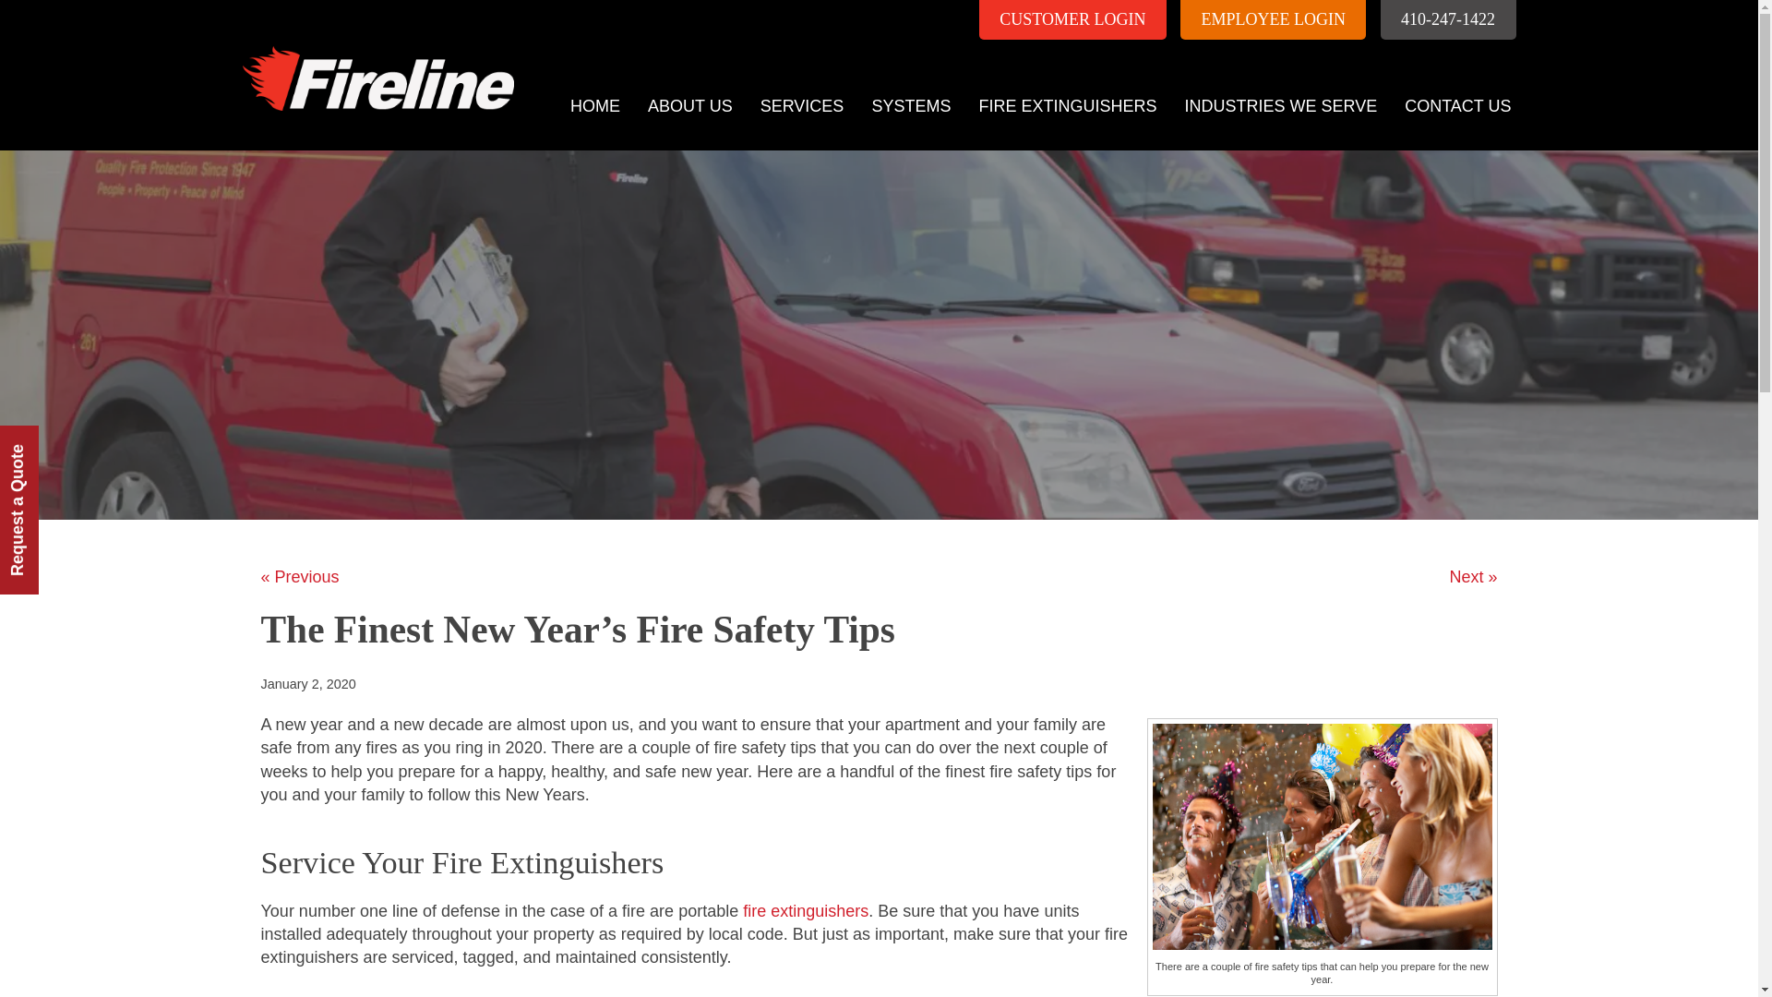 This screenshot has height=997, width=1772. I want to click on CUSTOMER LOGIN, so click(1072, 20).